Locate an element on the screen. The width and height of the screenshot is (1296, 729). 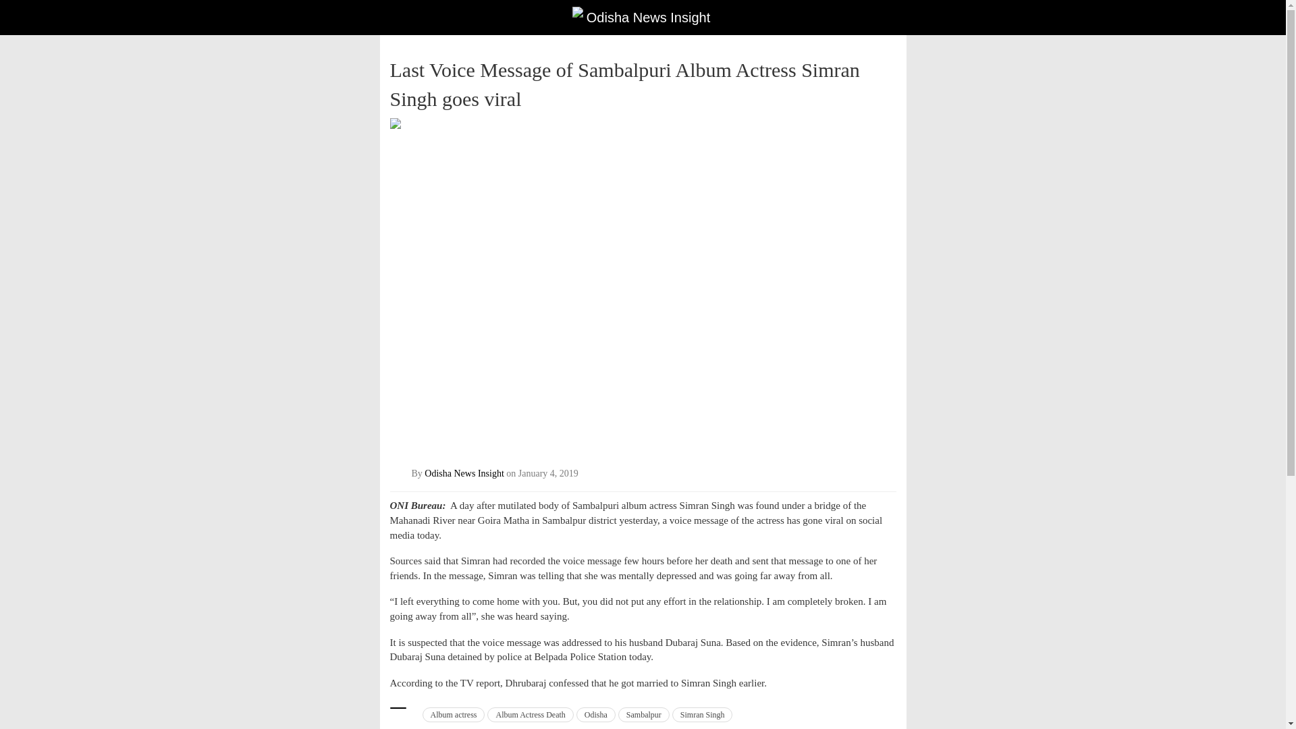
Sambalpur is located at coordinates (644, 714).